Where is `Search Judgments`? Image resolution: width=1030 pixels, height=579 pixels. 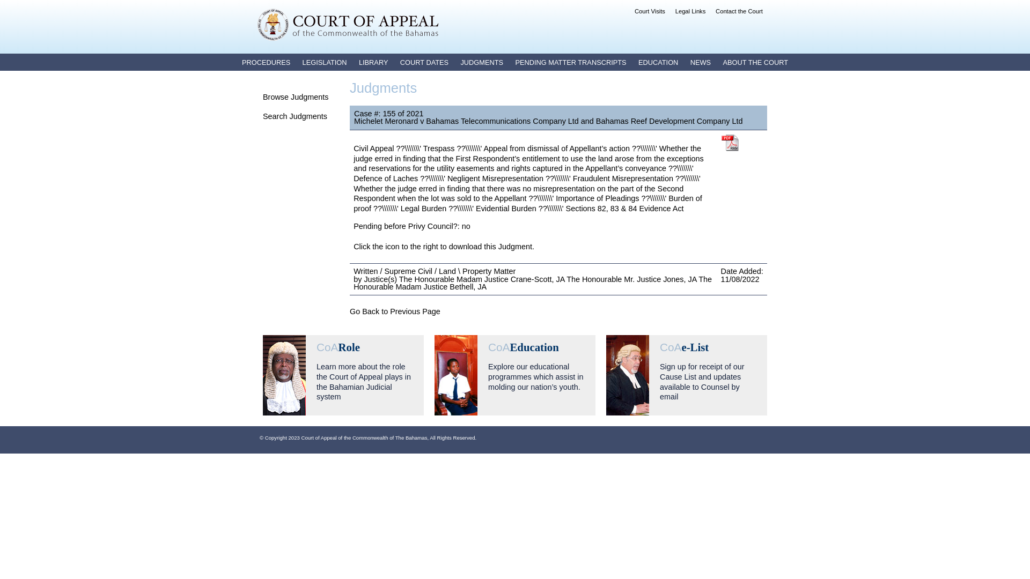
Search Judgments is located at coordinates (295, 116).